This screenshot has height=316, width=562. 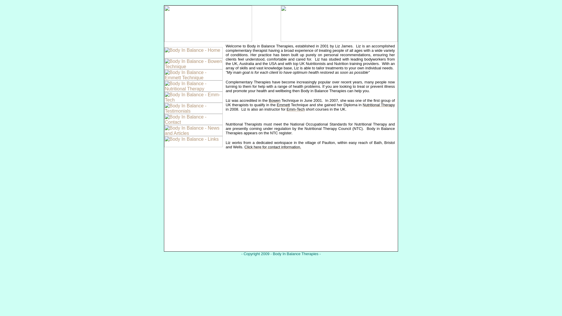 What do you see at coordinates (275, 100) in the screenshot?
I see `Bowen` at bounding box center [275, 100].